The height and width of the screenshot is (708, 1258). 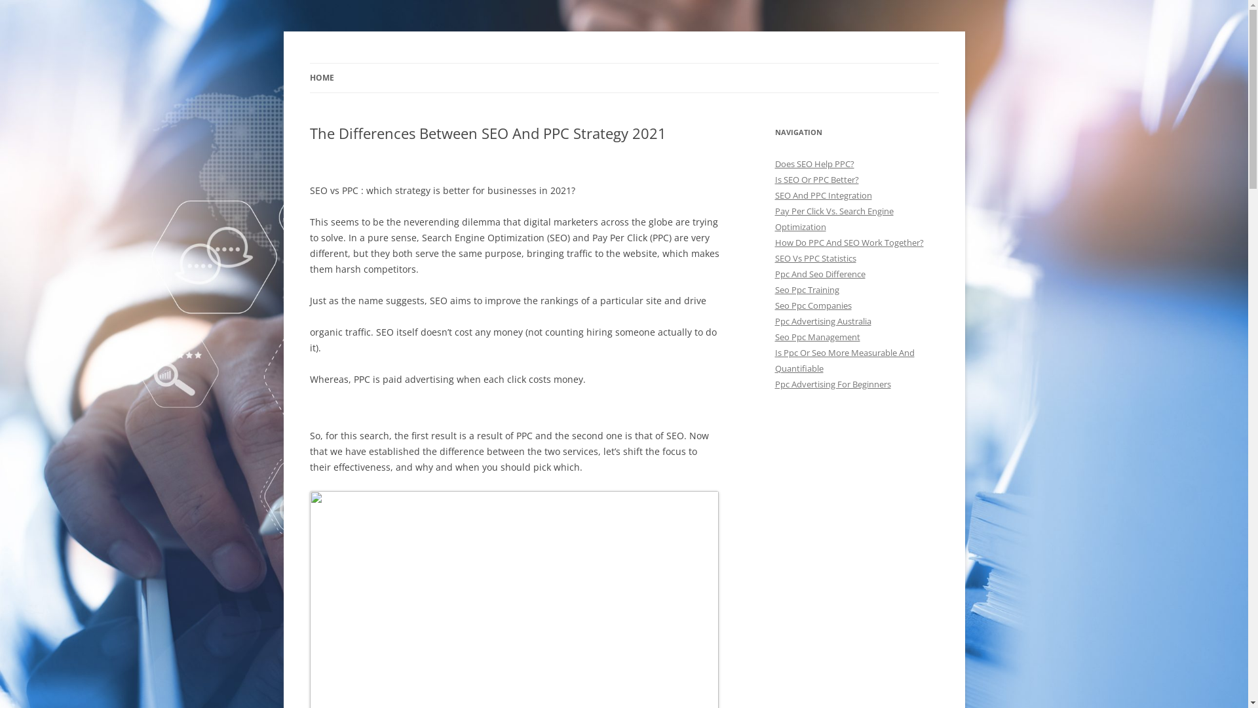 I want to click on Seo Ppc Companies, so click(x=812, y=305).